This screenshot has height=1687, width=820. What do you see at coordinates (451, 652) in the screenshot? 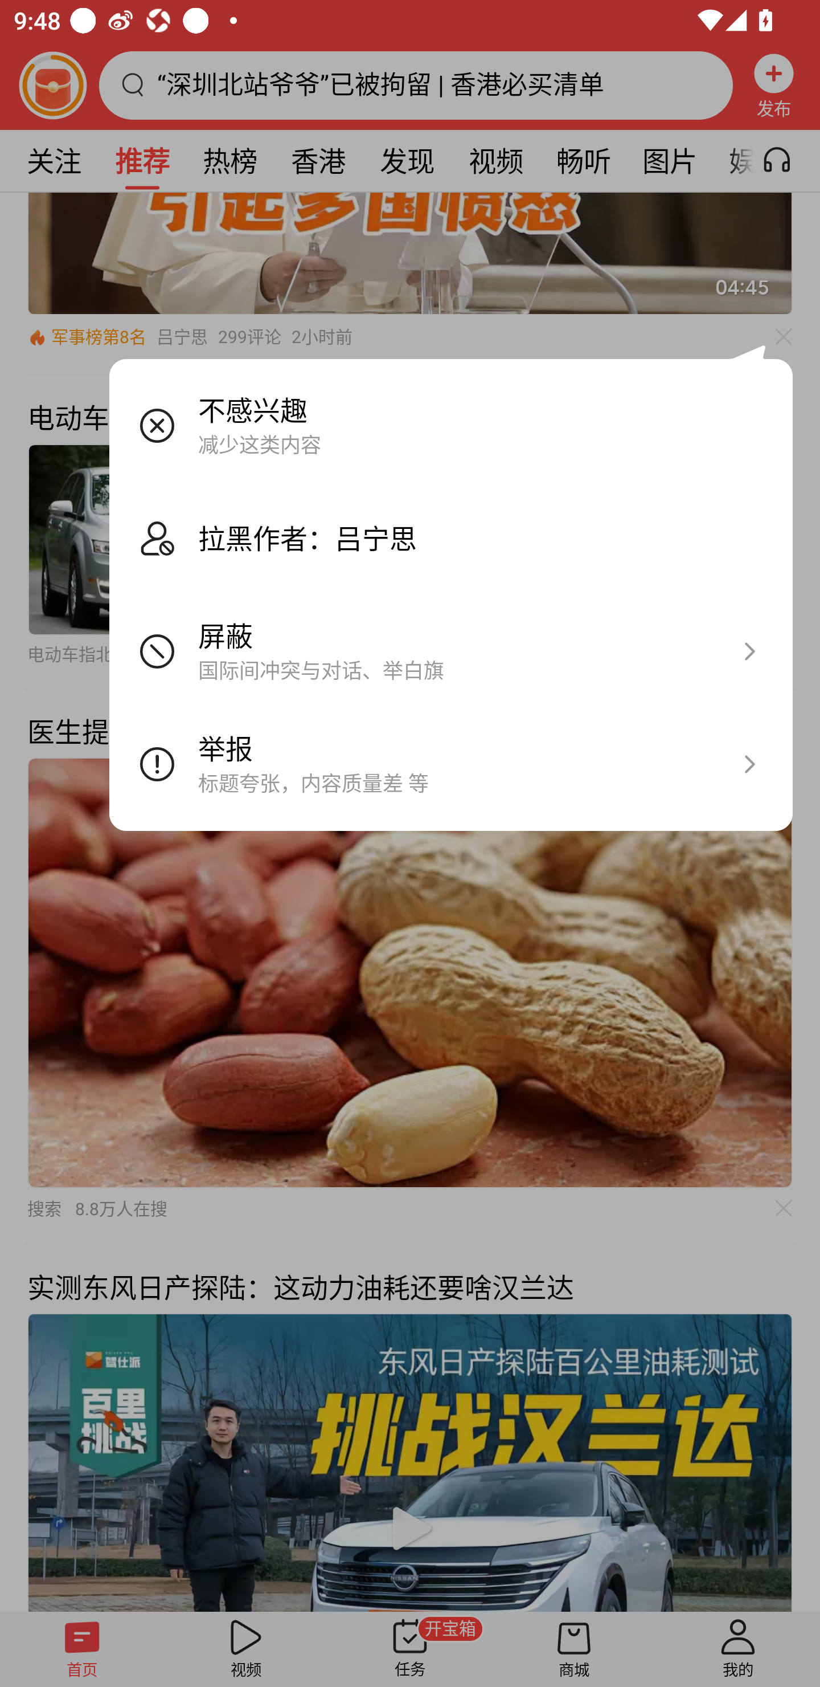
I see `屏蔽 国际间冲突与对话、举白旗` at bounding box center [451, 652].